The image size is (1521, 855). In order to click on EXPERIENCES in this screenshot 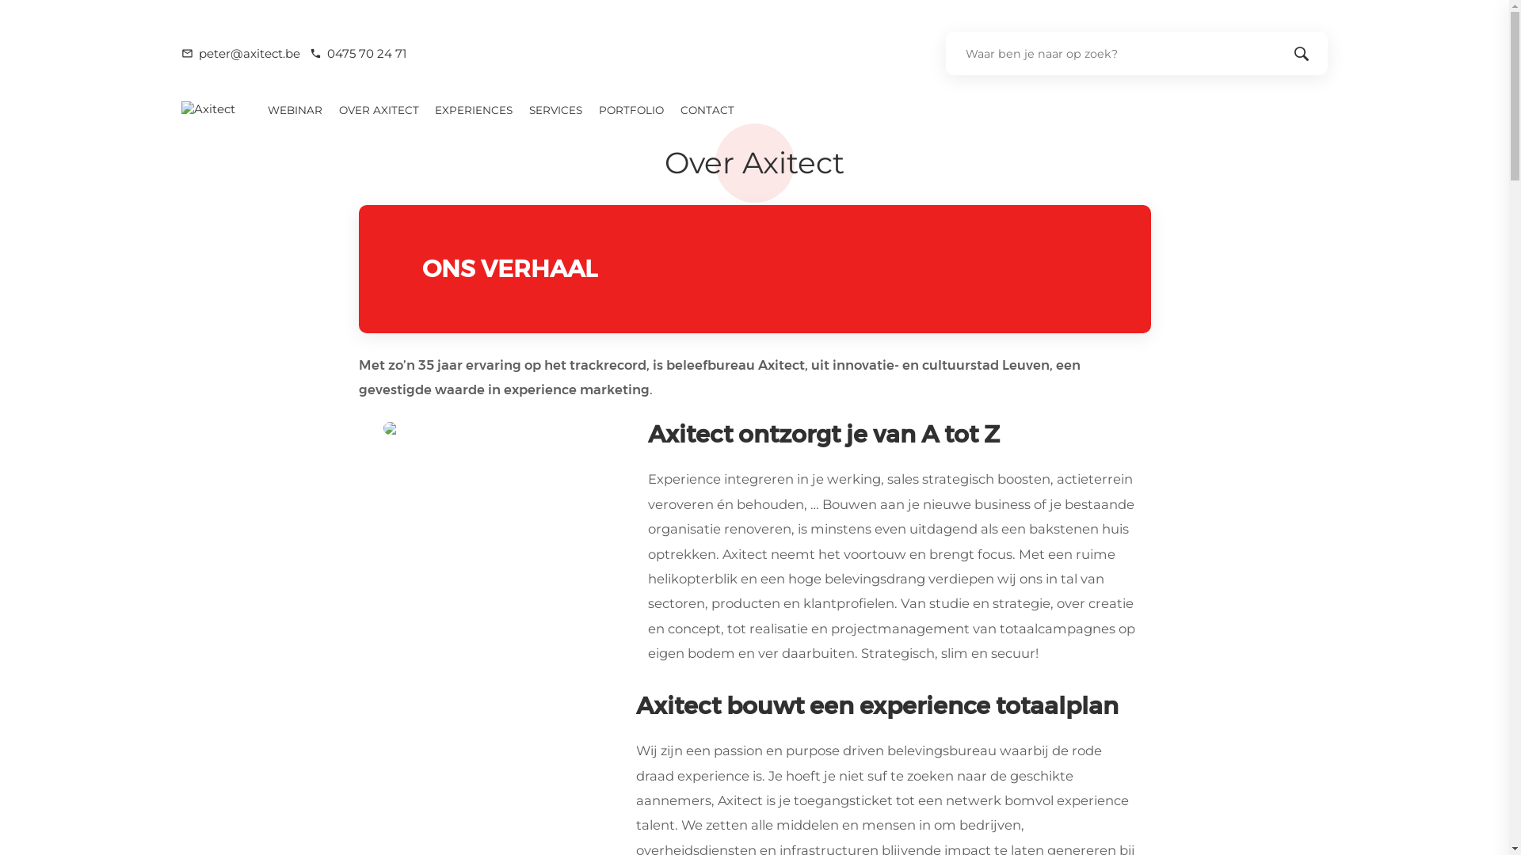, I will do `click(474, 110)`.